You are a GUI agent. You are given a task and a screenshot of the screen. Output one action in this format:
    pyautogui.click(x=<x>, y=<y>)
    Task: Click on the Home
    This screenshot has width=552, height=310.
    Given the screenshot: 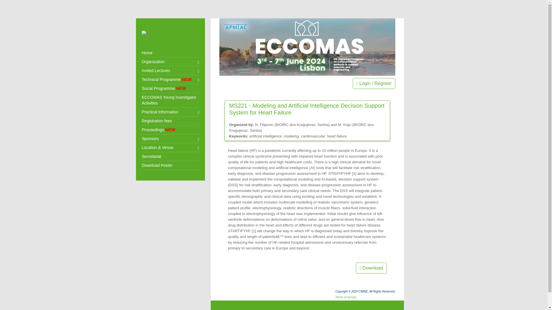 What is the action you would take?
    pyautogui.click(x=170, y=53)
    